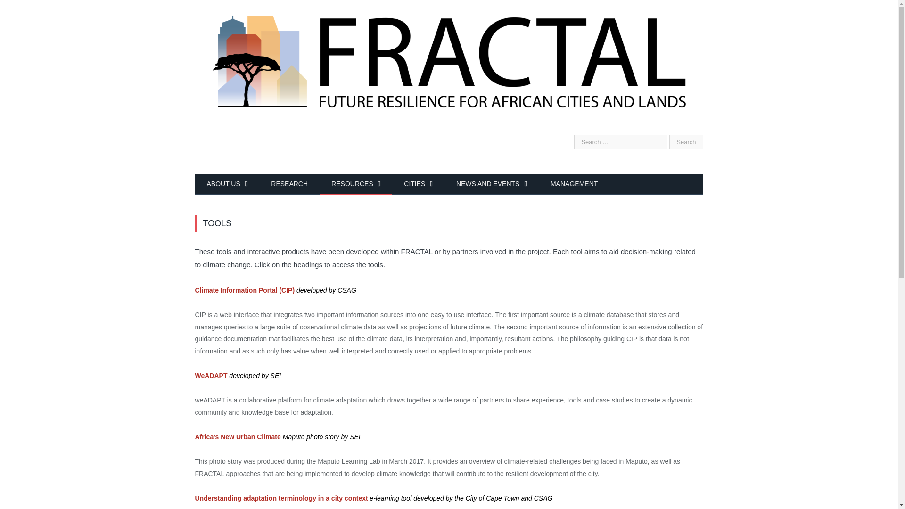 Image resolution: width=905 pixels, height=509 pixels. What do you see at coordinates (574, 184) in the screenshot?
I see `MANAGEMENT` at bounding box center [574, 184].